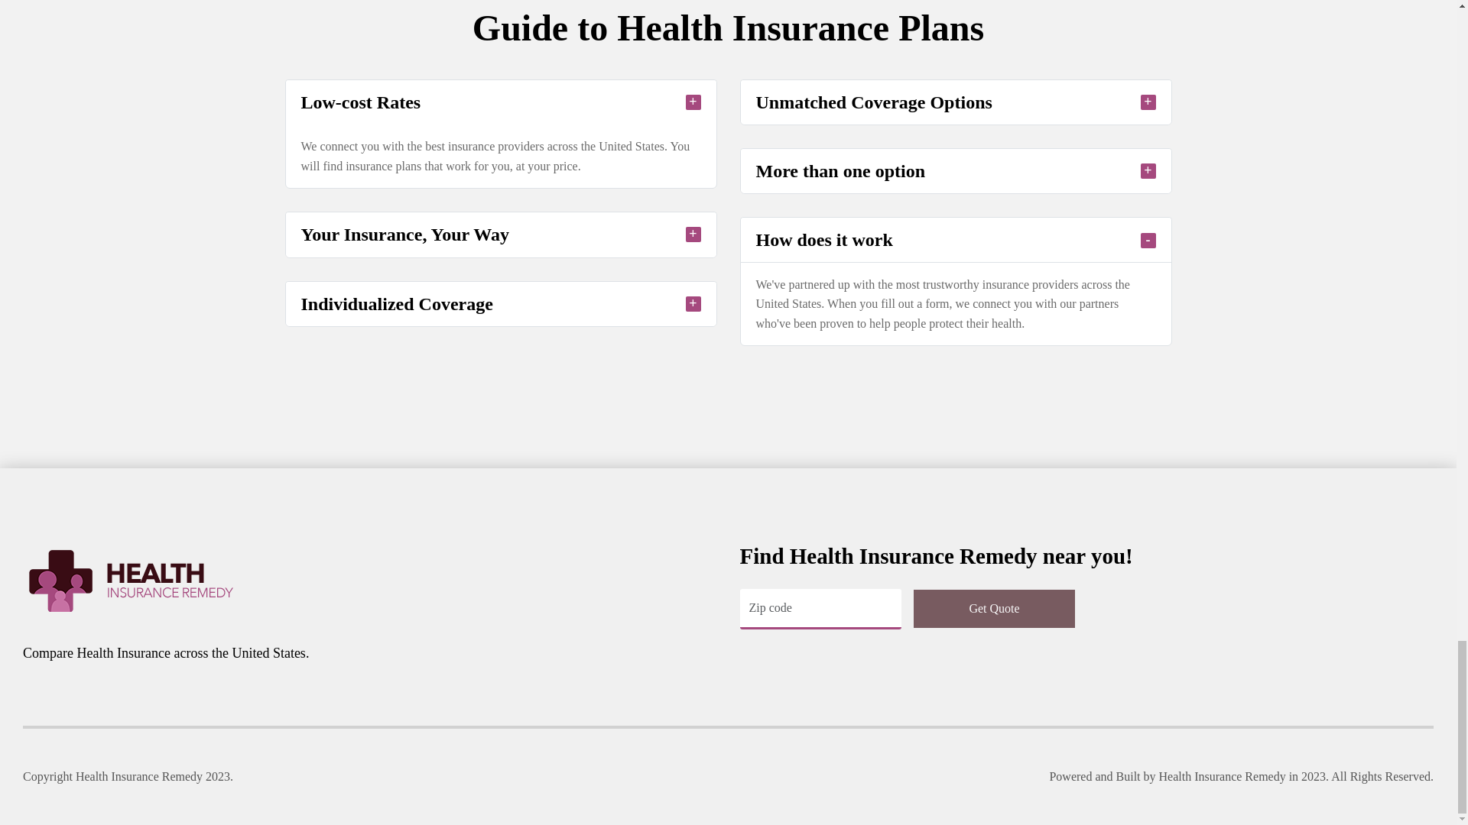  Describe the element at coordinates (501, 102) in the screenshot. I see `Low-cost Rates` at that location.